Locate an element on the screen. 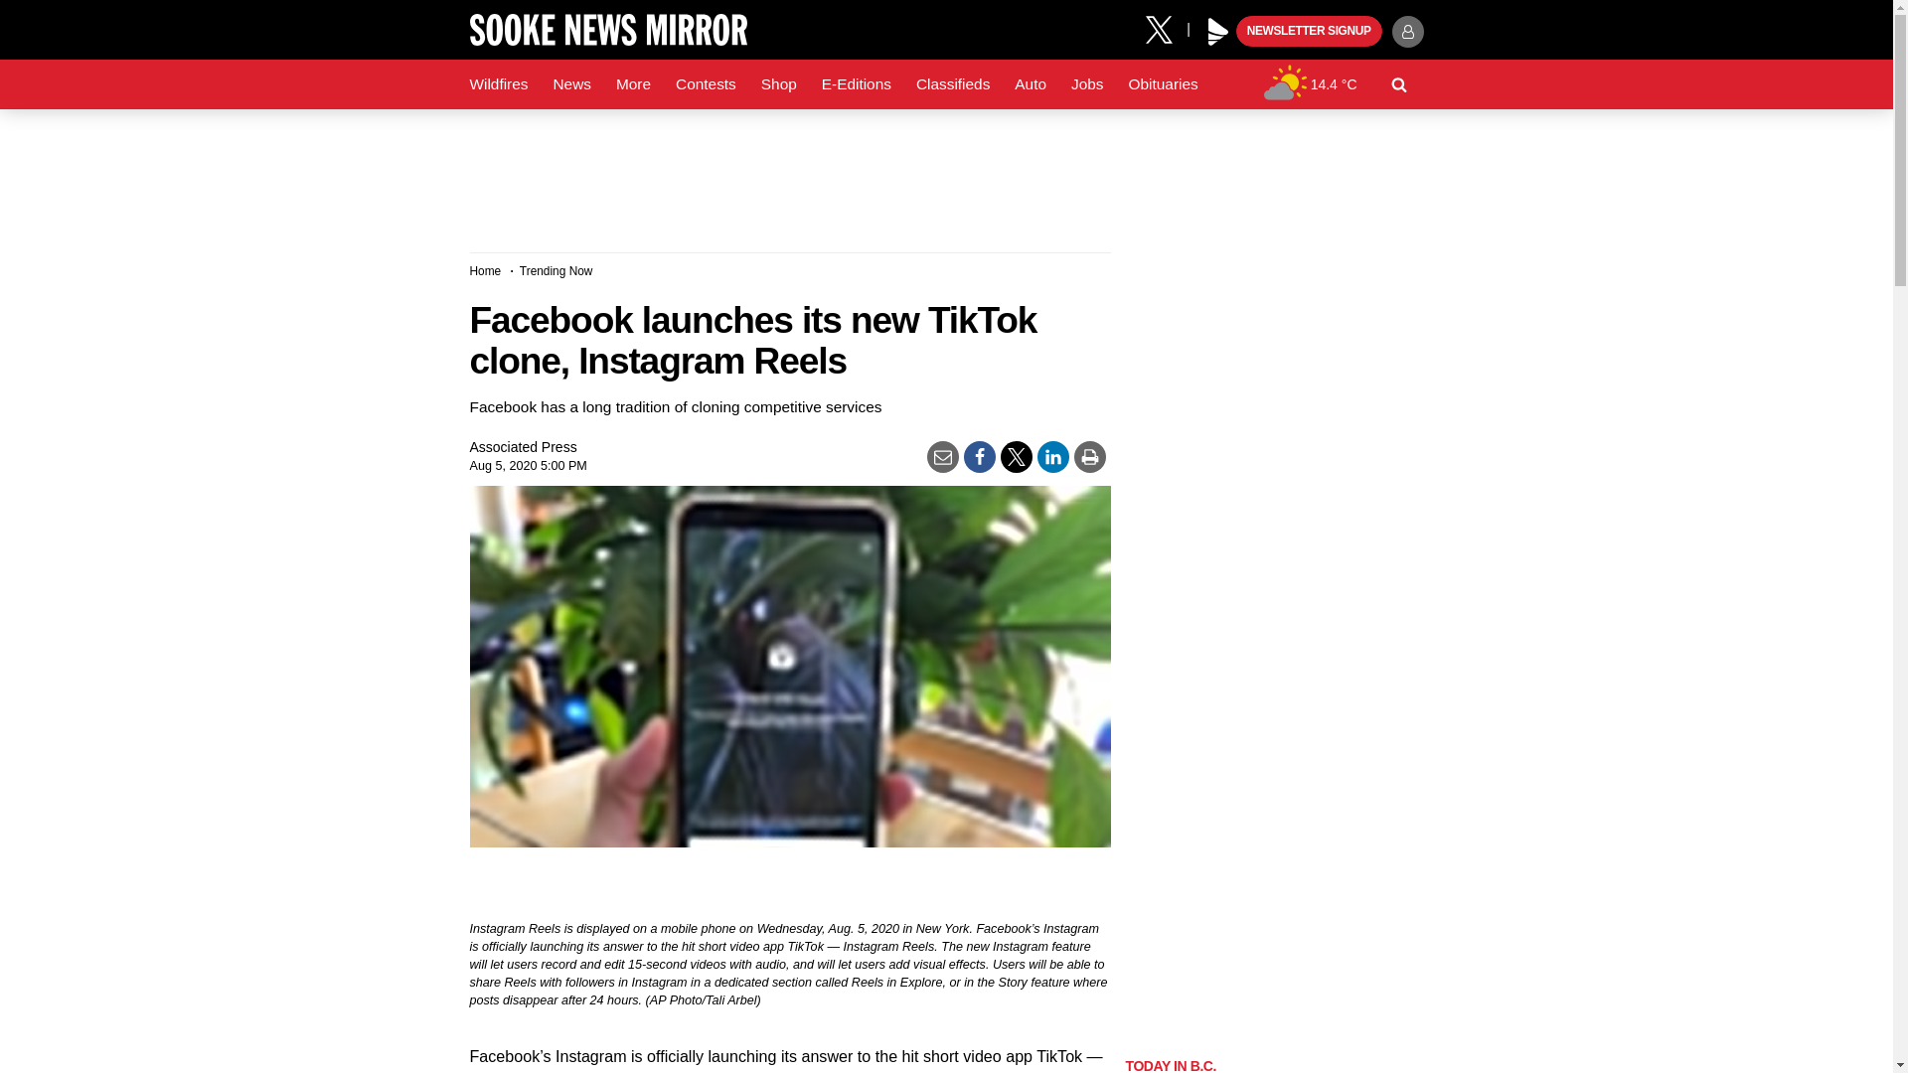 This screenshot has width=1908, height=1073. Wildfires is located at coordinates (499, 84).